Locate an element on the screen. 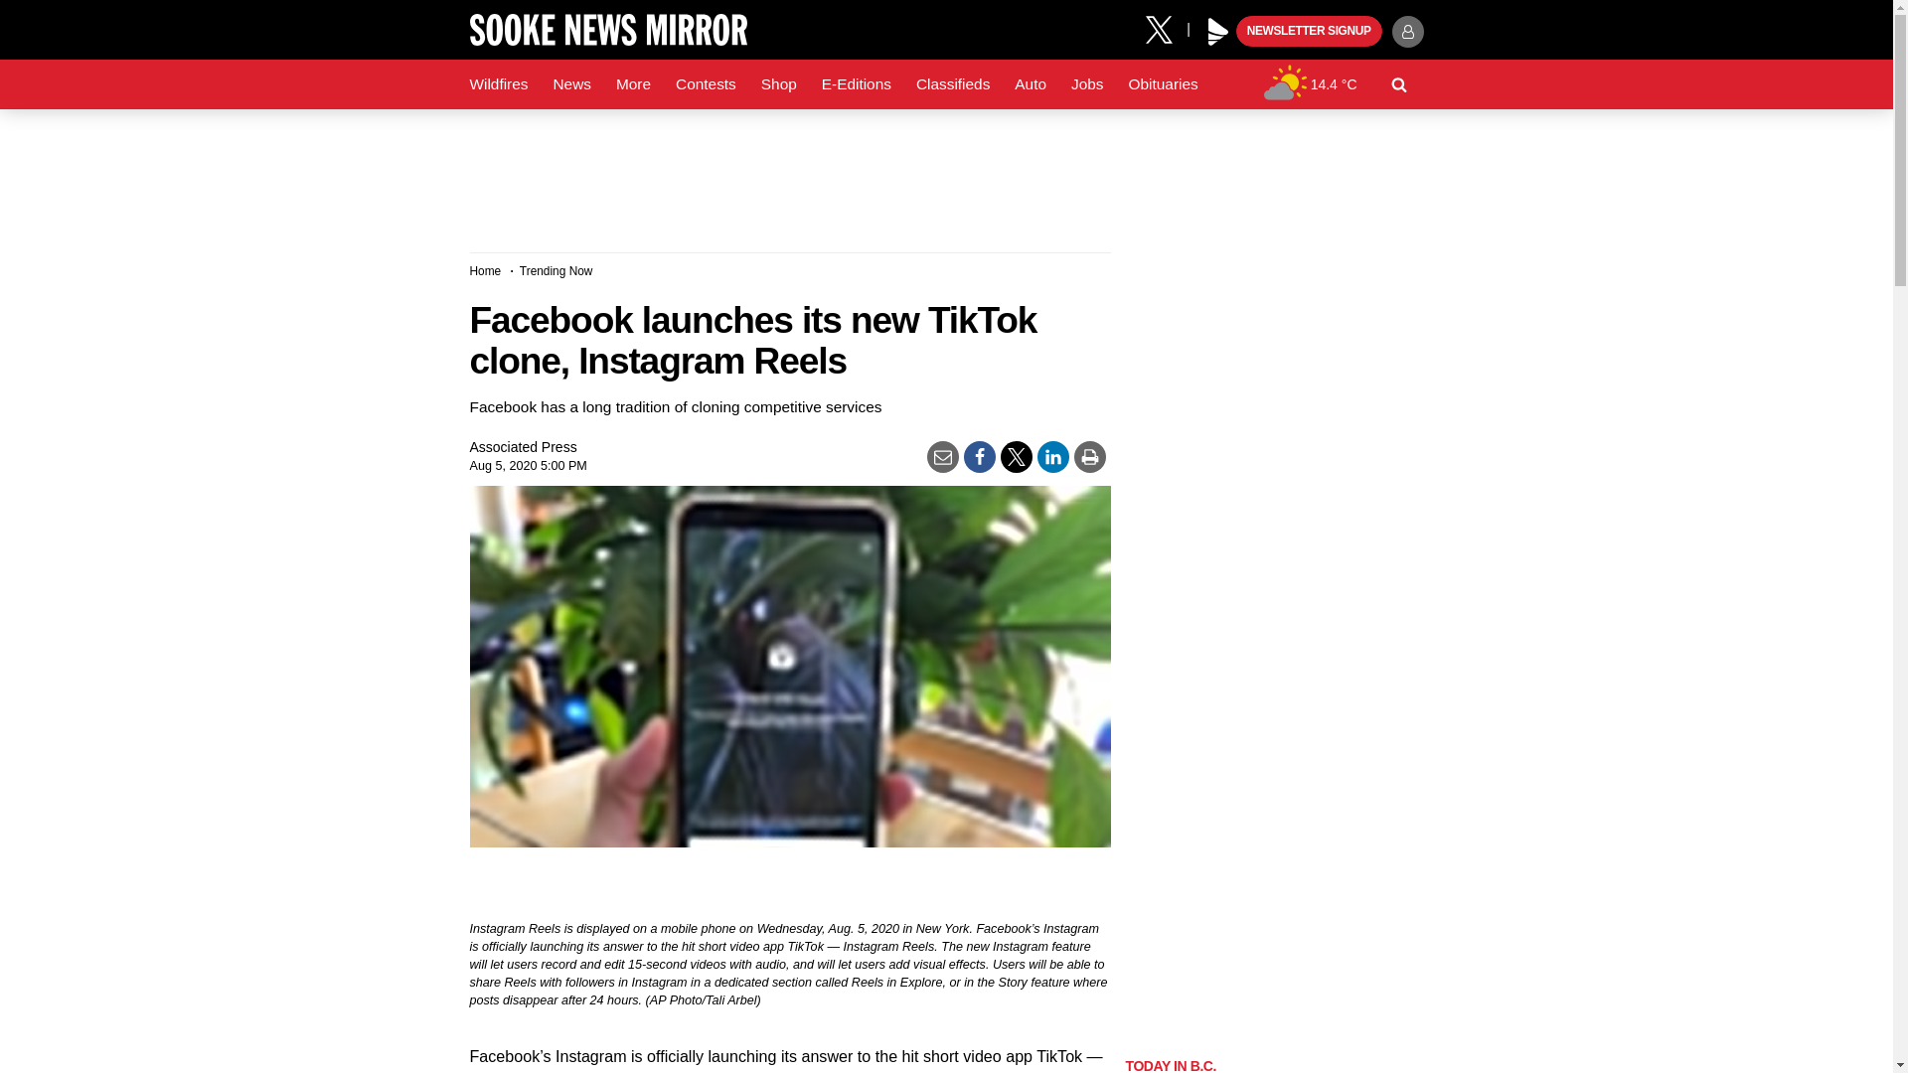 This screenshot has width=1908, height=1073. Wildfires is located at coordinates (499, 84).